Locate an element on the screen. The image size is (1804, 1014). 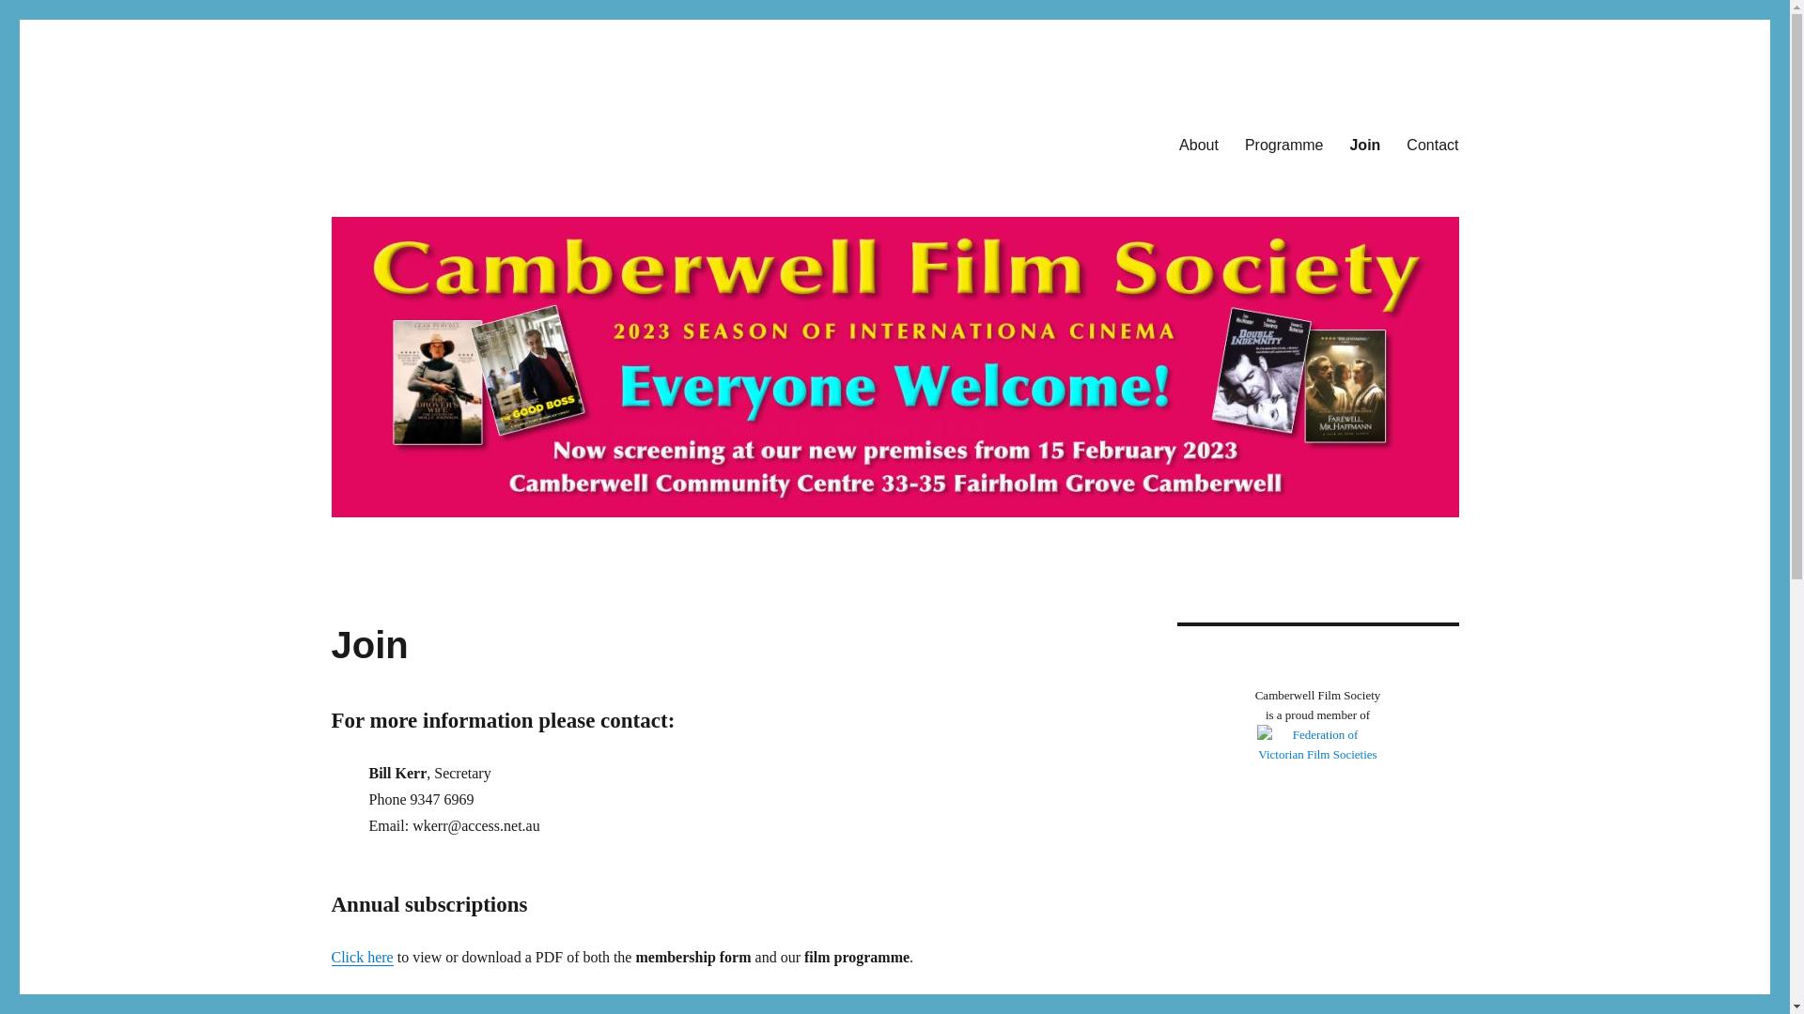
Camberwell Film Society is located at coordinates (486, 115).